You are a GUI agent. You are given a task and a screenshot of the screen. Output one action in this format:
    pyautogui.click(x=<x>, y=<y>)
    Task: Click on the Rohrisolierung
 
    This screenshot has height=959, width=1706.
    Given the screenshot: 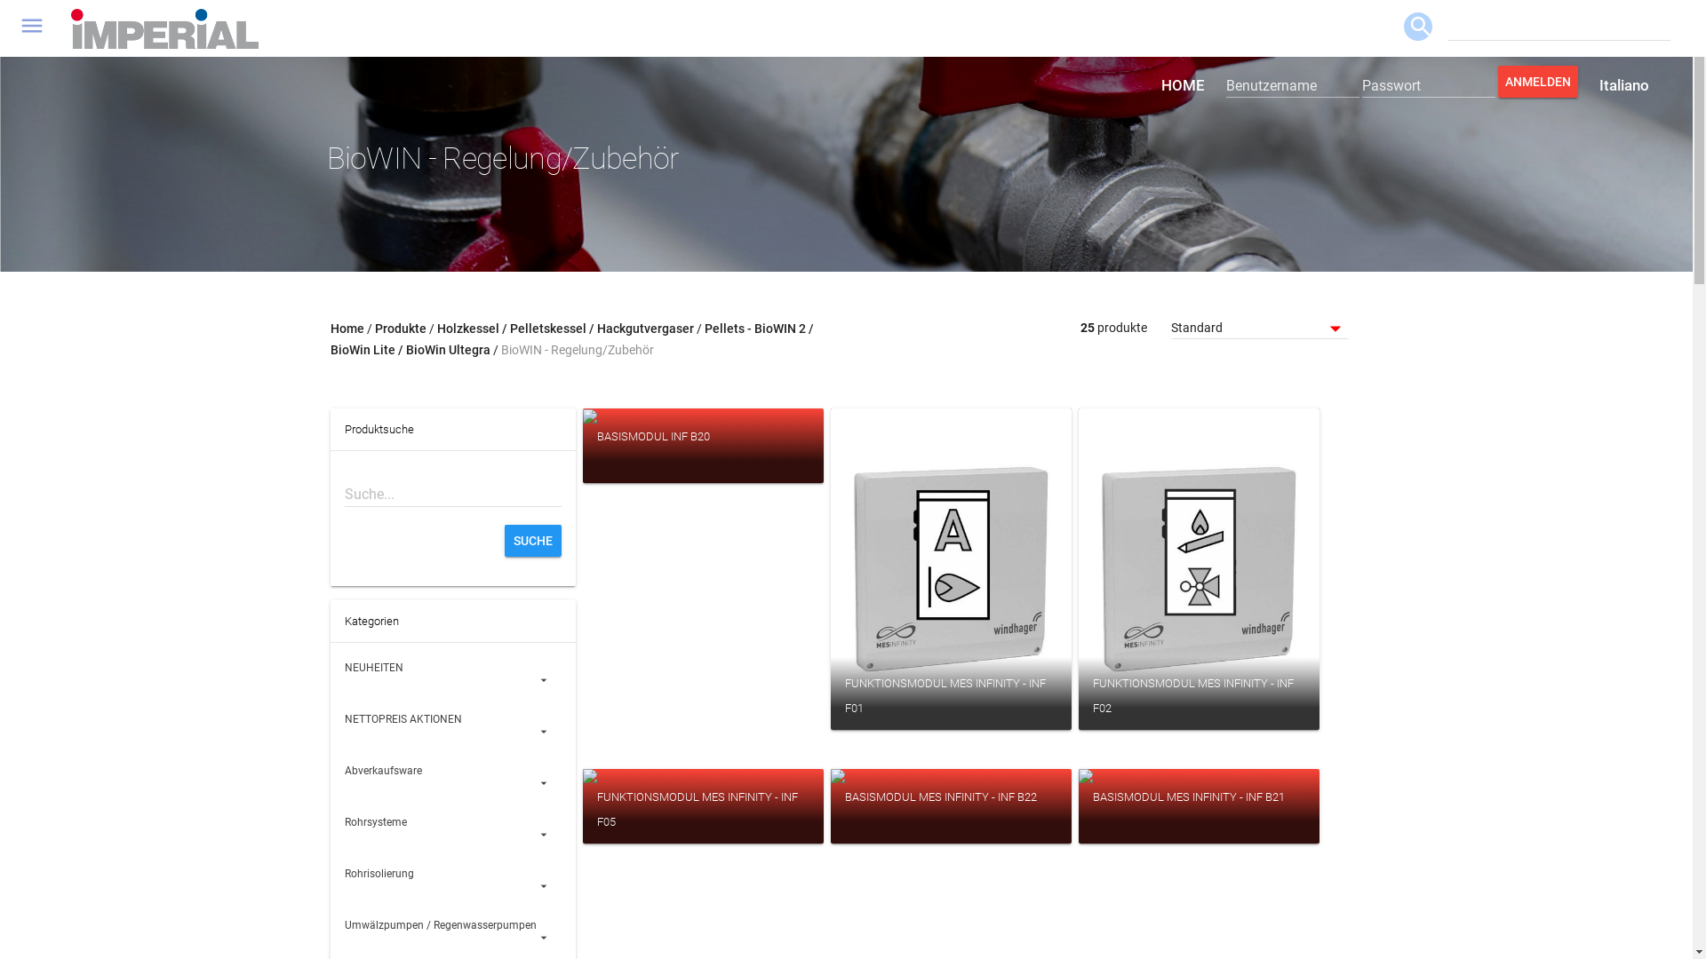 What is the action you would take?
    pyautogui.click(x=453, y=884)
    